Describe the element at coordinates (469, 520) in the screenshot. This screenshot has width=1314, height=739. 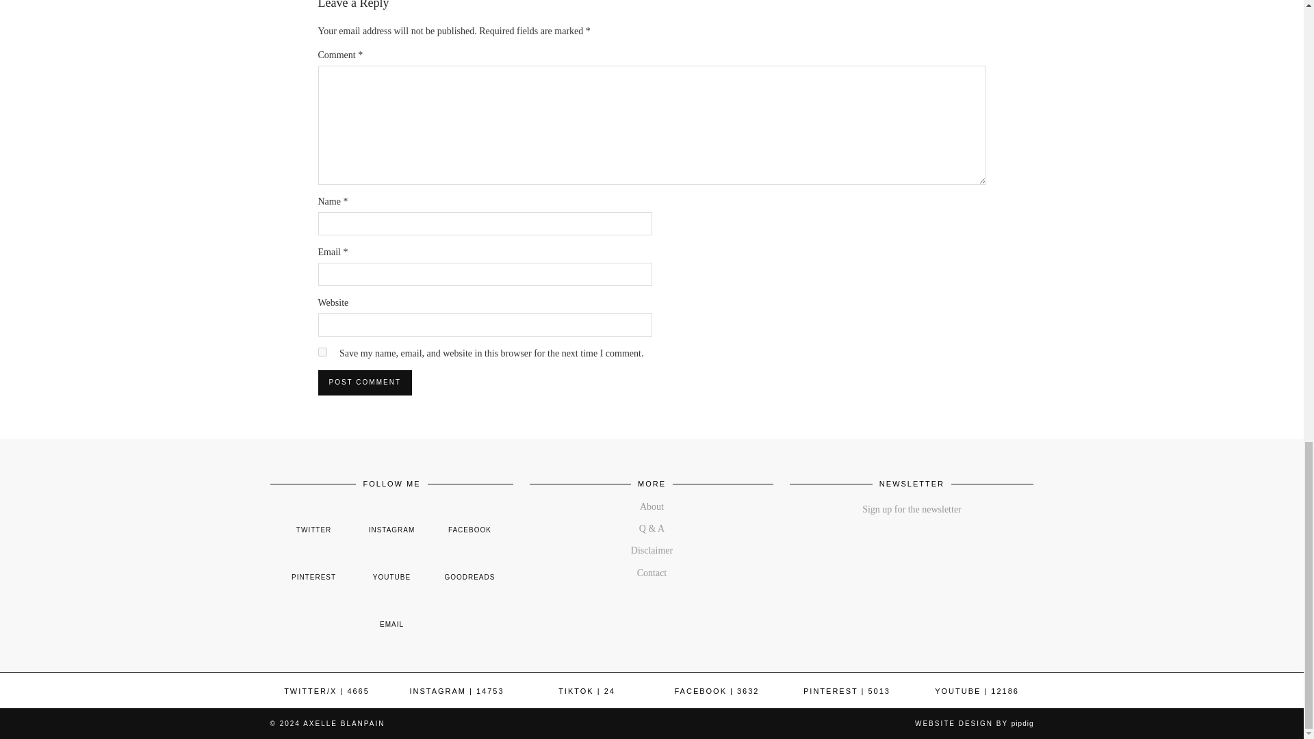
I see `facebook` at that location.